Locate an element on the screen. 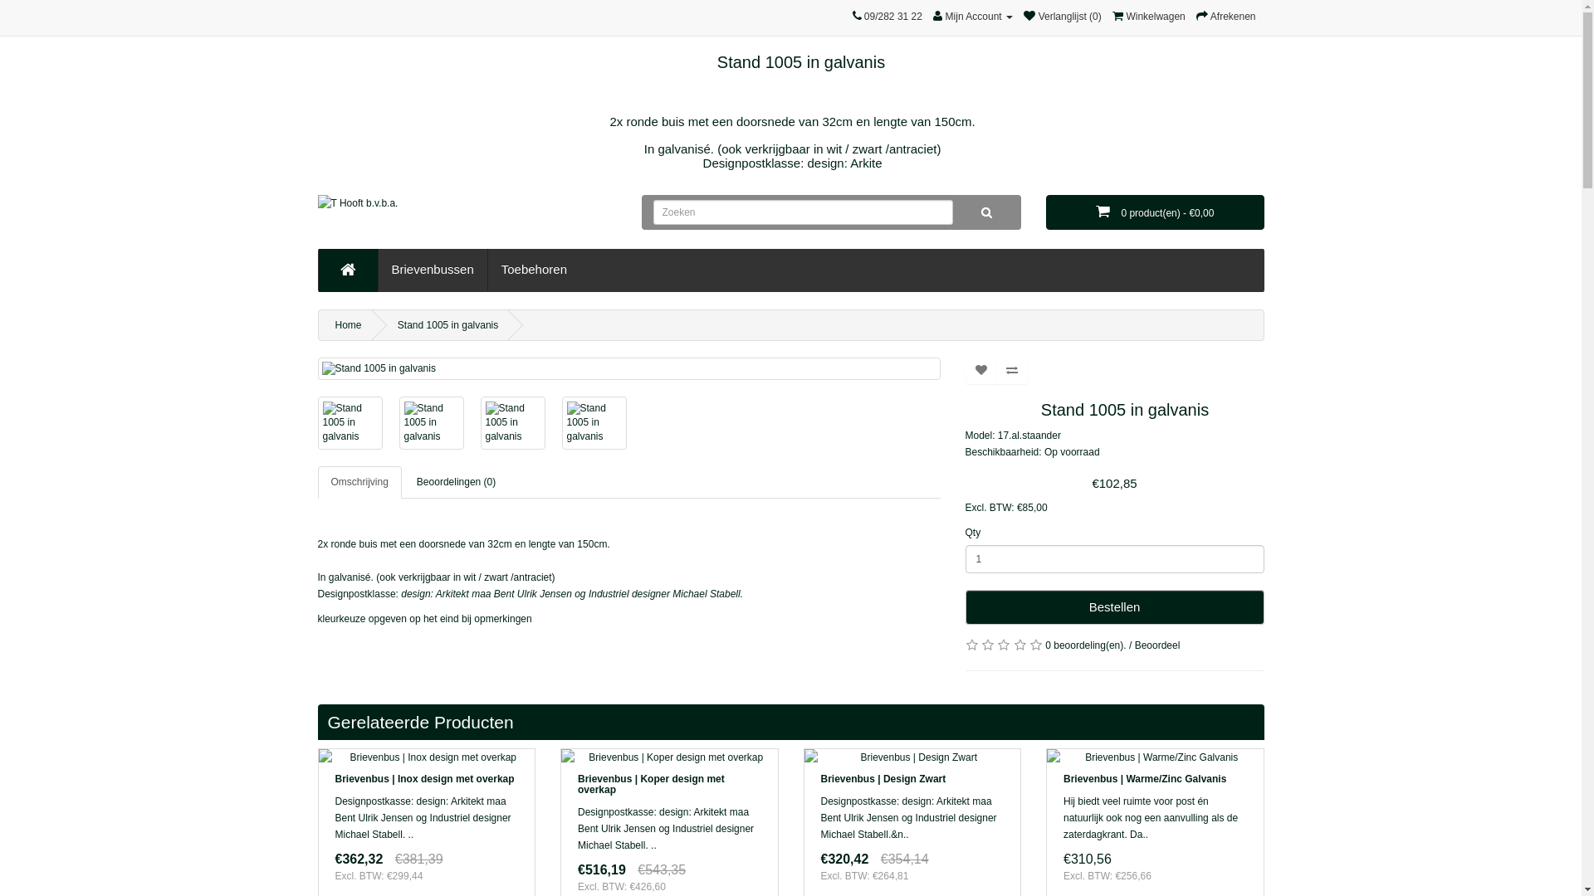 The height and width of the screenshot is (896, 1594). Toebehoren is located at coordinates (535, 270).